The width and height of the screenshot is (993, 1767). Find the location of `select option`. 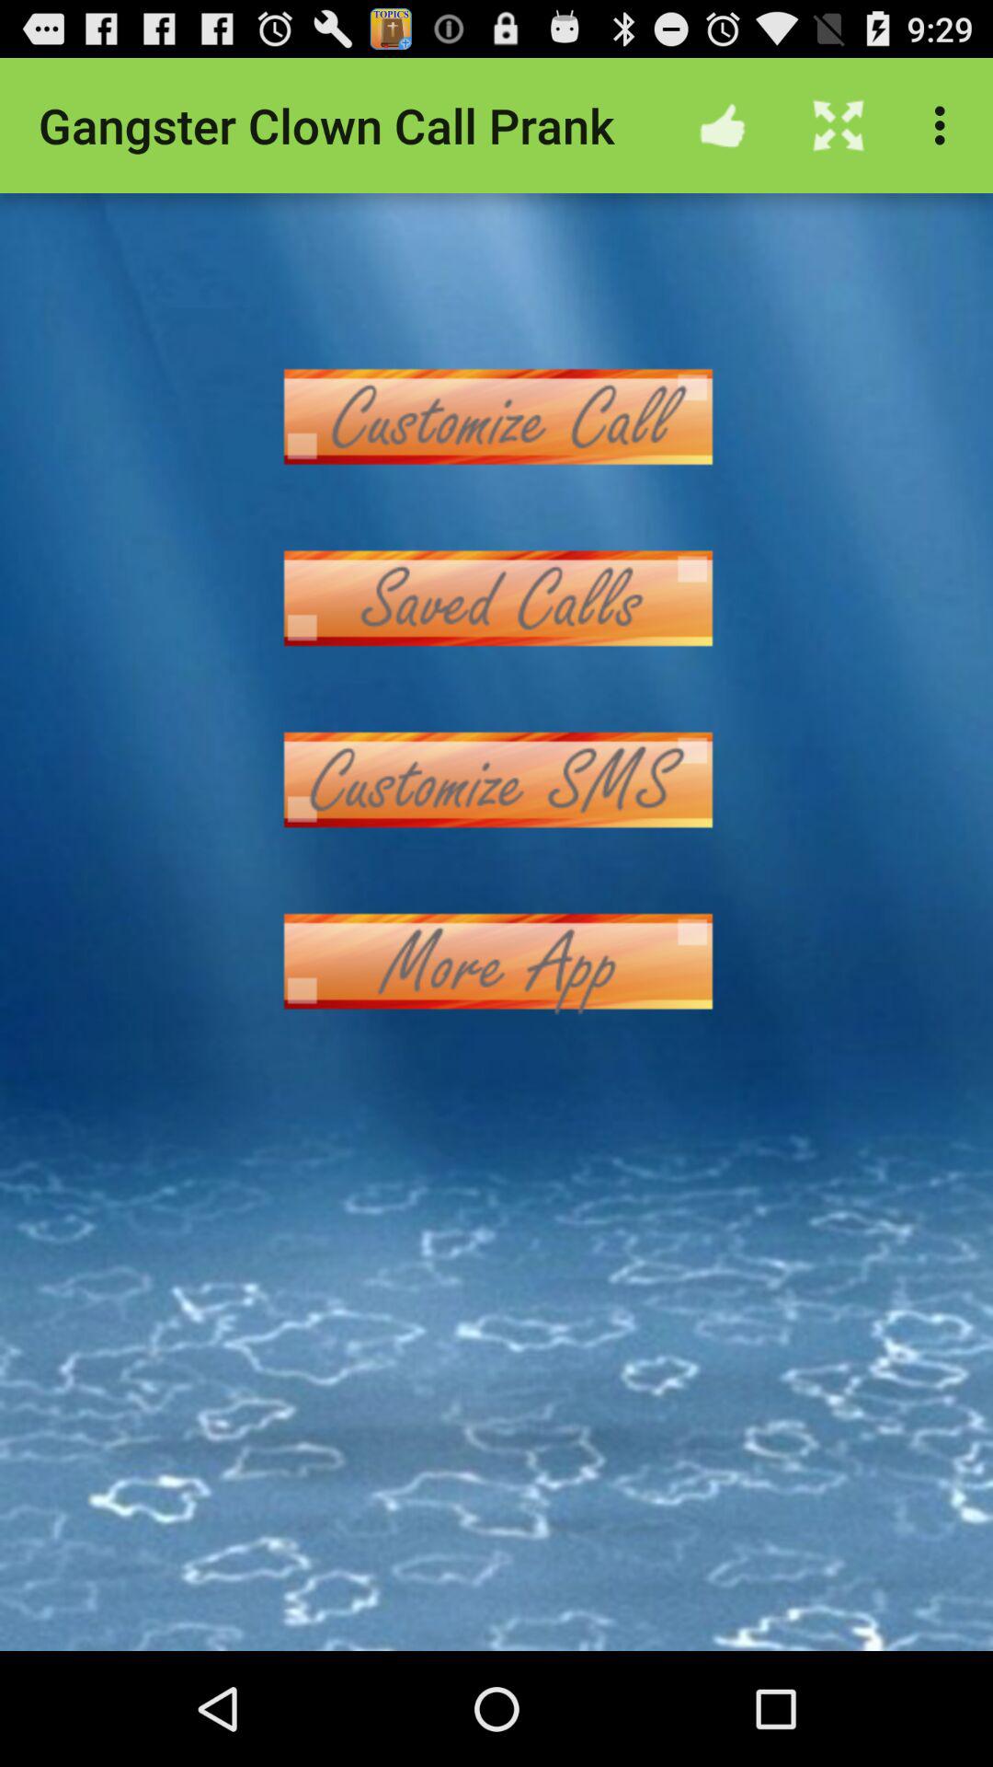

select option is located at coordinates (496, 961).